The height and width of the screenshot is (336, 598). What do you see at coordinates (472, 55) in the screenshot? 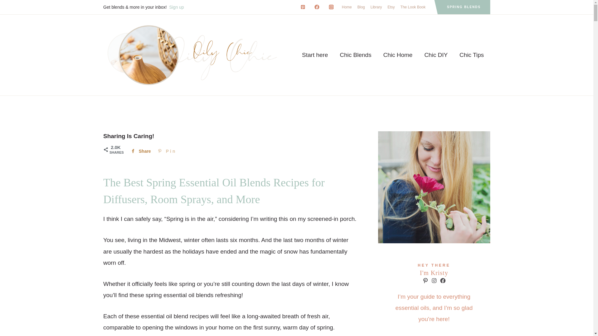
I see `Chic Tips` at bounding box center [472, 55].